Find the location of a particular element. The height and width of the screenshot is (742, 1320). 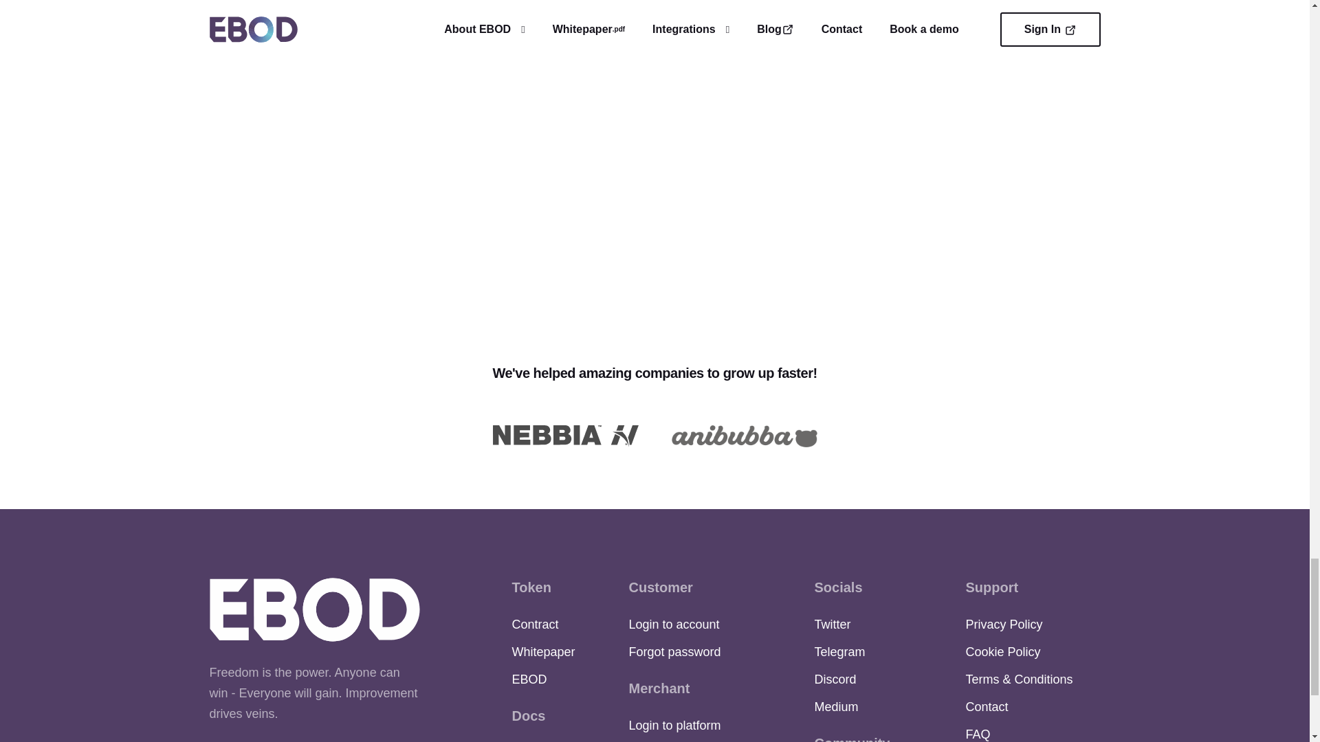

Login to platform is located at coordinates (674, 726).